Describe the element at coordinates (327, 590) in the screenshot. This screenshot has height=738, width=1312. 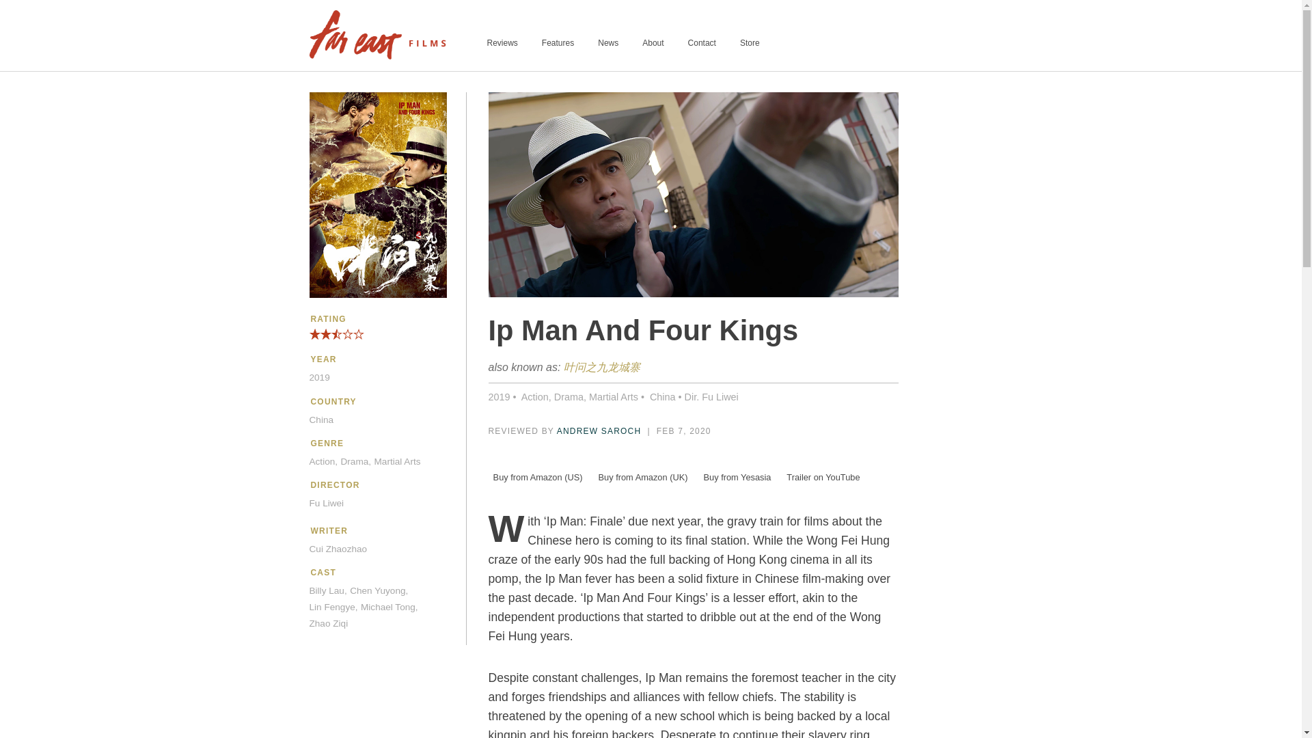
I see `Billy Lau,` at that location.